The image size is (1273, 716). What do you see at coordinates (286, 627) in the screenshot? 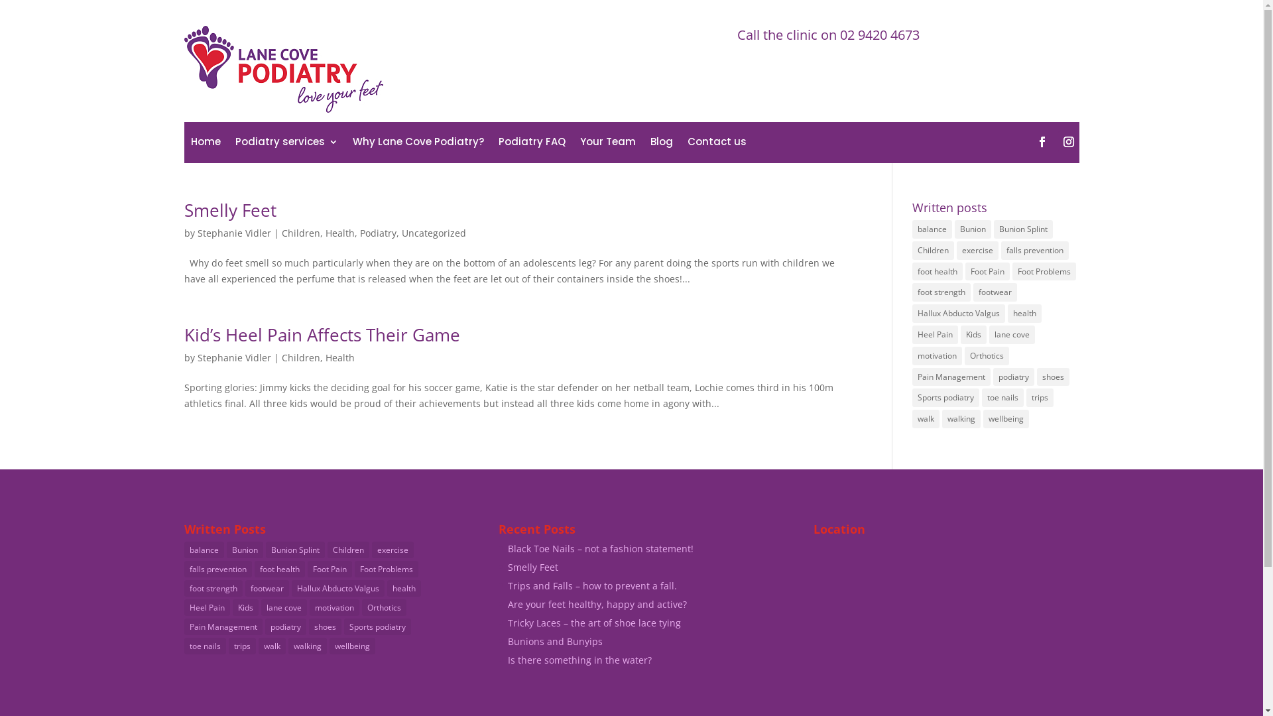
I see `podiatry` at bounding box center [286, 627].